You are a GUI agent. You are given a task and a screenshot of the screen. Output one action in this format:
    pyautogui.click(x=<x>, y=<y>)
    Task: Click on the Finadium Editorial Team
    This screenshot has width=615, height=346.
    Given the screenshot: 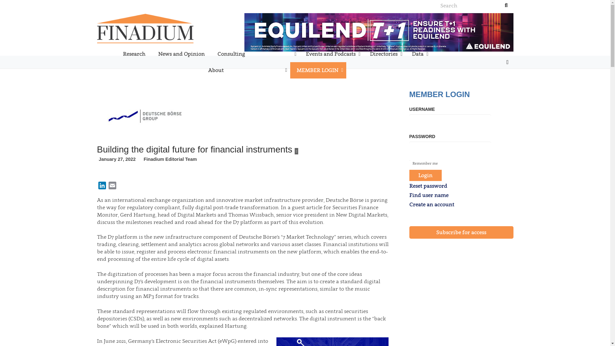 What is the action you would take?
    pyautogui.click(x=170, y=159)
    